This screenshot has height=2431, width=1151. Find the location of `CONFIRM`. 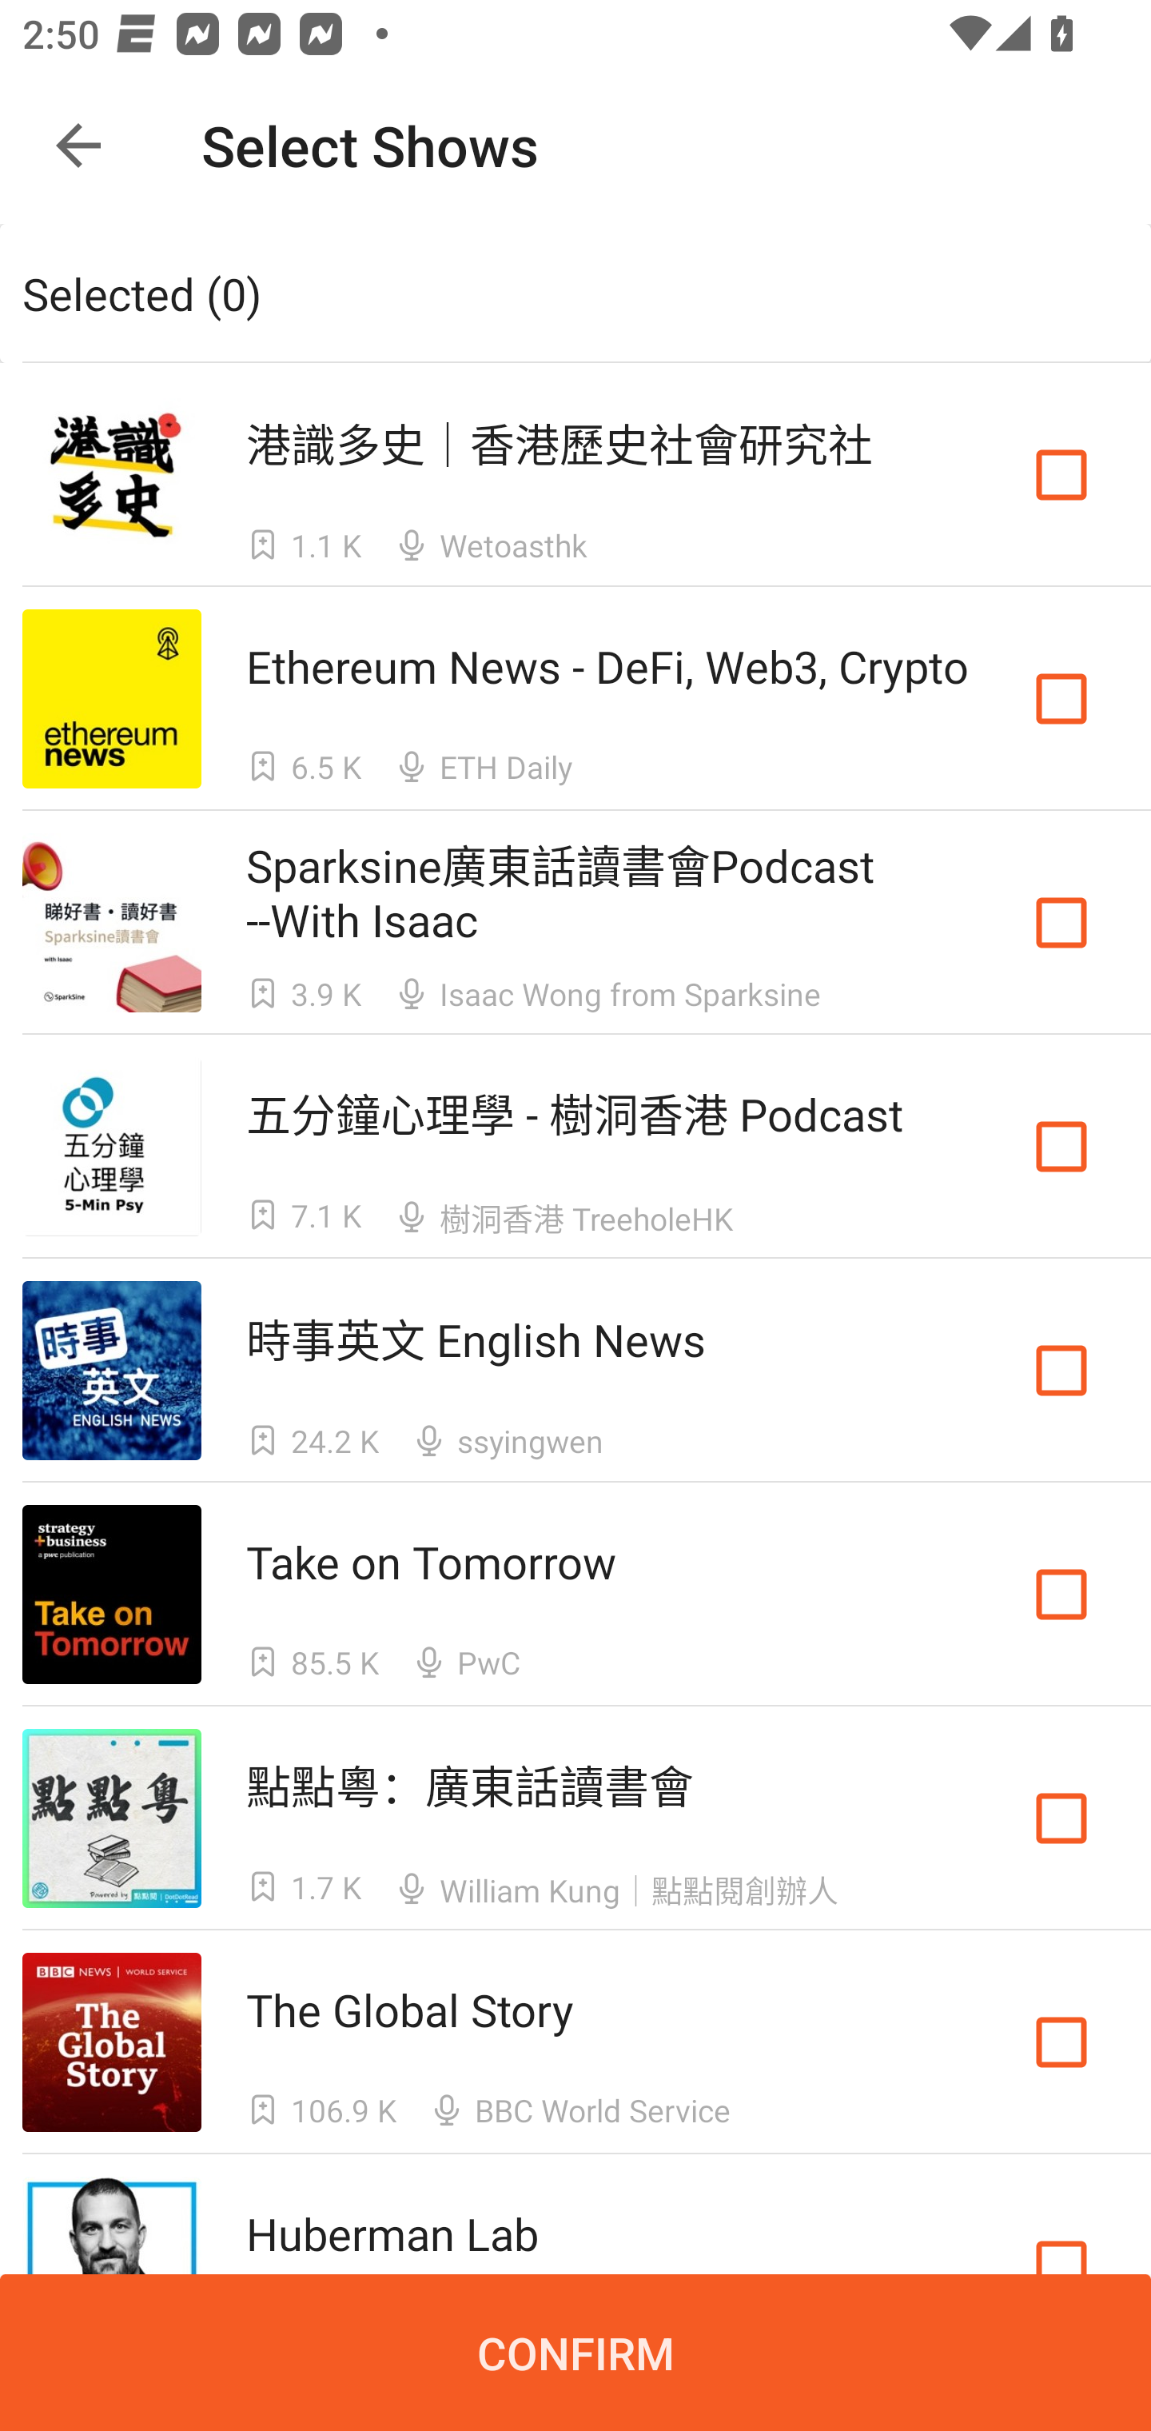

CONFIRM is located at coordinates (575, 2353).